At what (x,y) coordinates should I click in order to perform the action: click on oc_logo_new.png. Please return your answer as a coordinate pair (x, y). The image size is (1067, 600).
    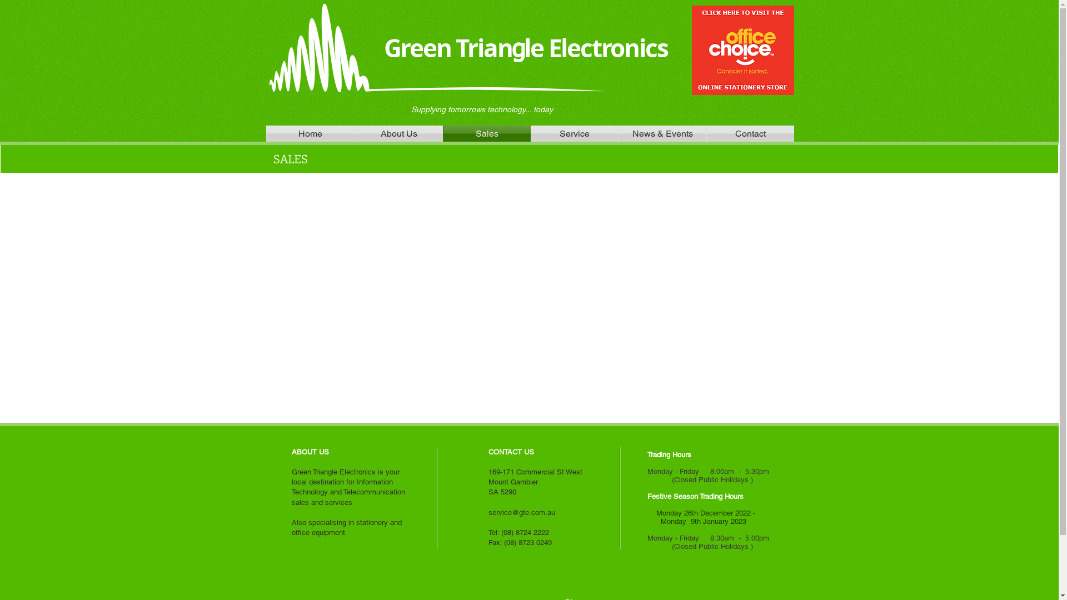
    Looking at the image, I should click on (742, 50).